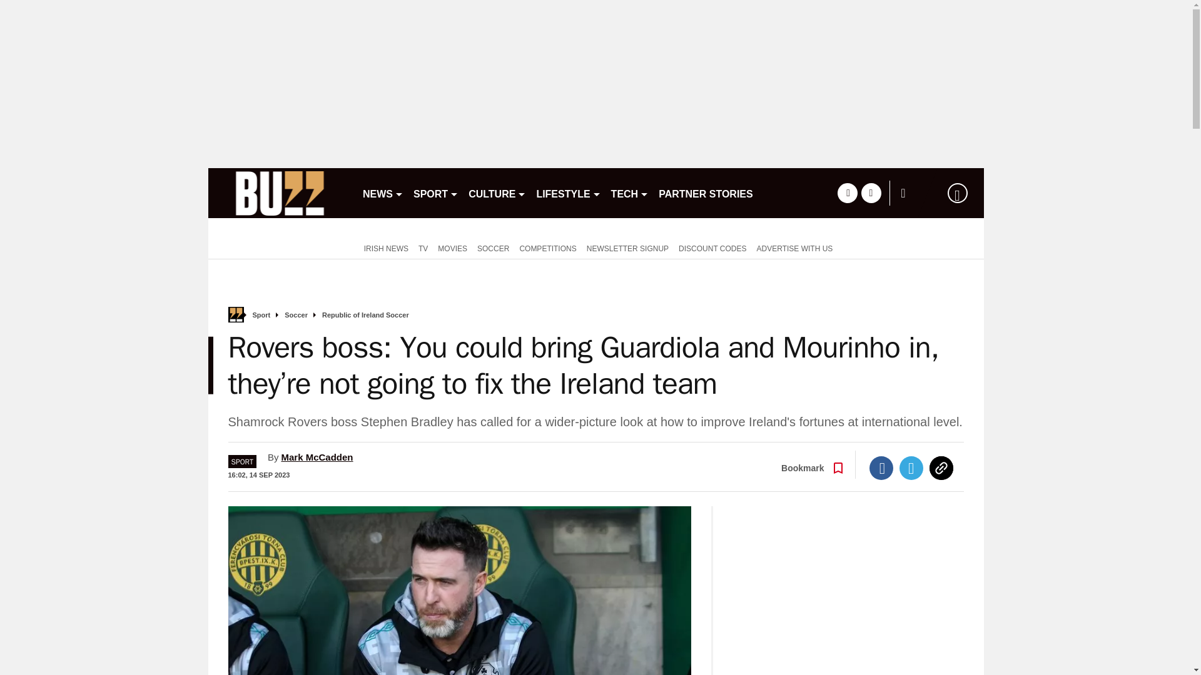  I want to click on buzz, so click(280, 192).